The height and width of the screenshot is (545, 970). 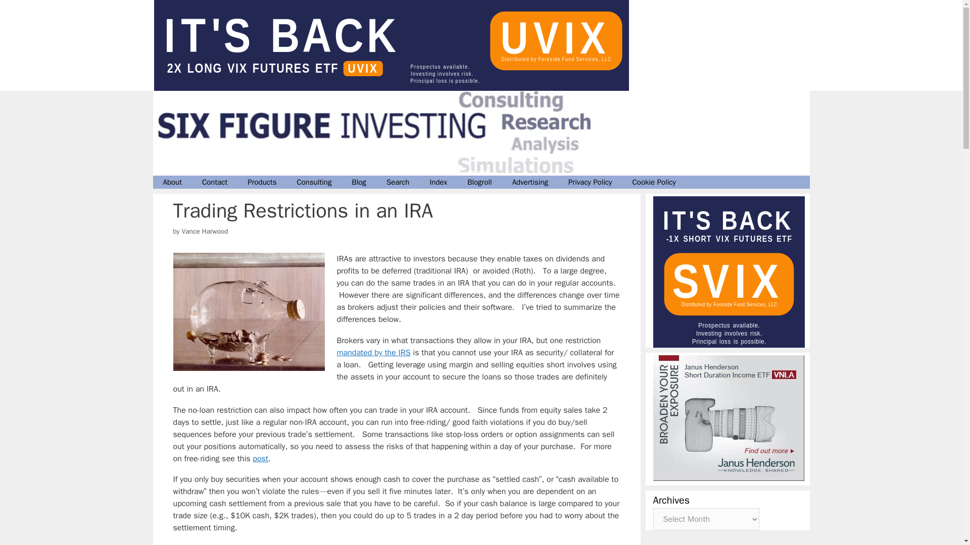 What do you see at coordinates (314, 182) in the screenshot?
I see `Consulting` at bounding box center [314, 182].